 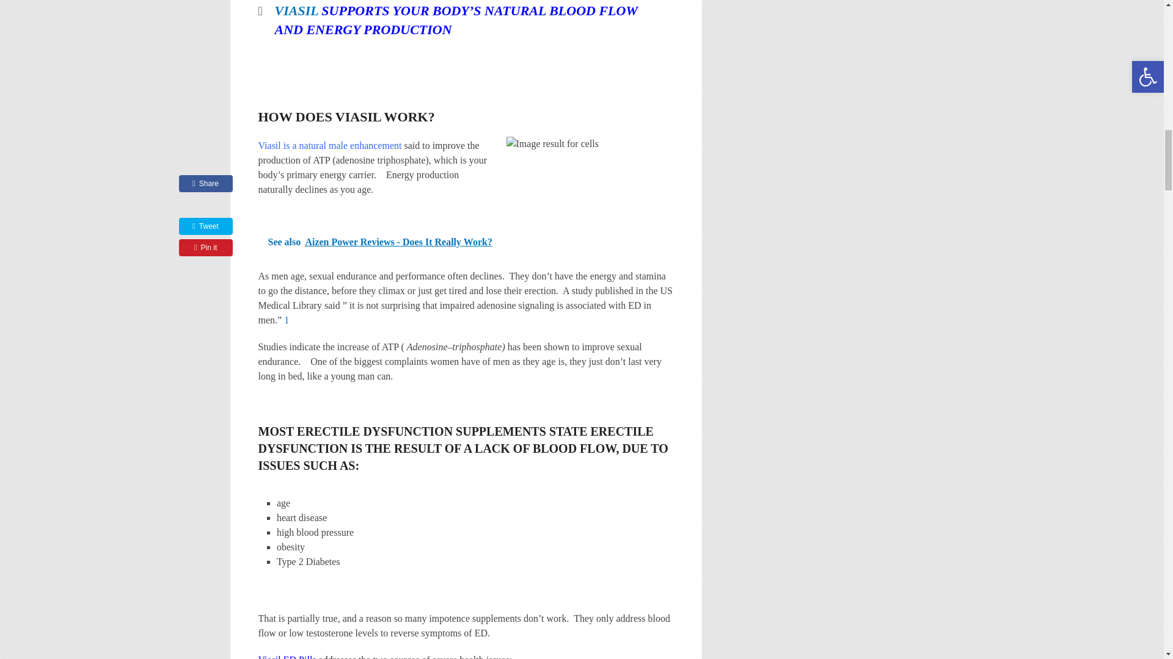 What do you see at coordinates (286, 320) in the screenshot?
I see `1` at bounding box center [286, 320].